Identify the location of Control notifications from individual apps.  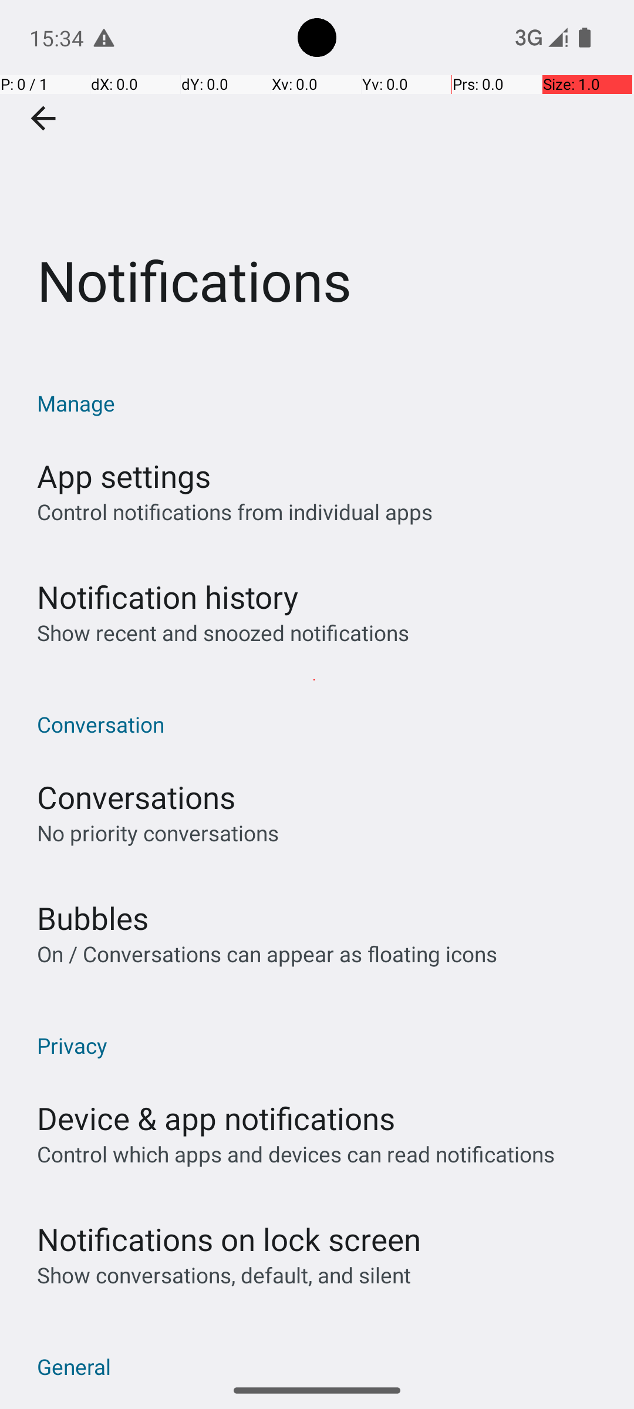
(235, 512).